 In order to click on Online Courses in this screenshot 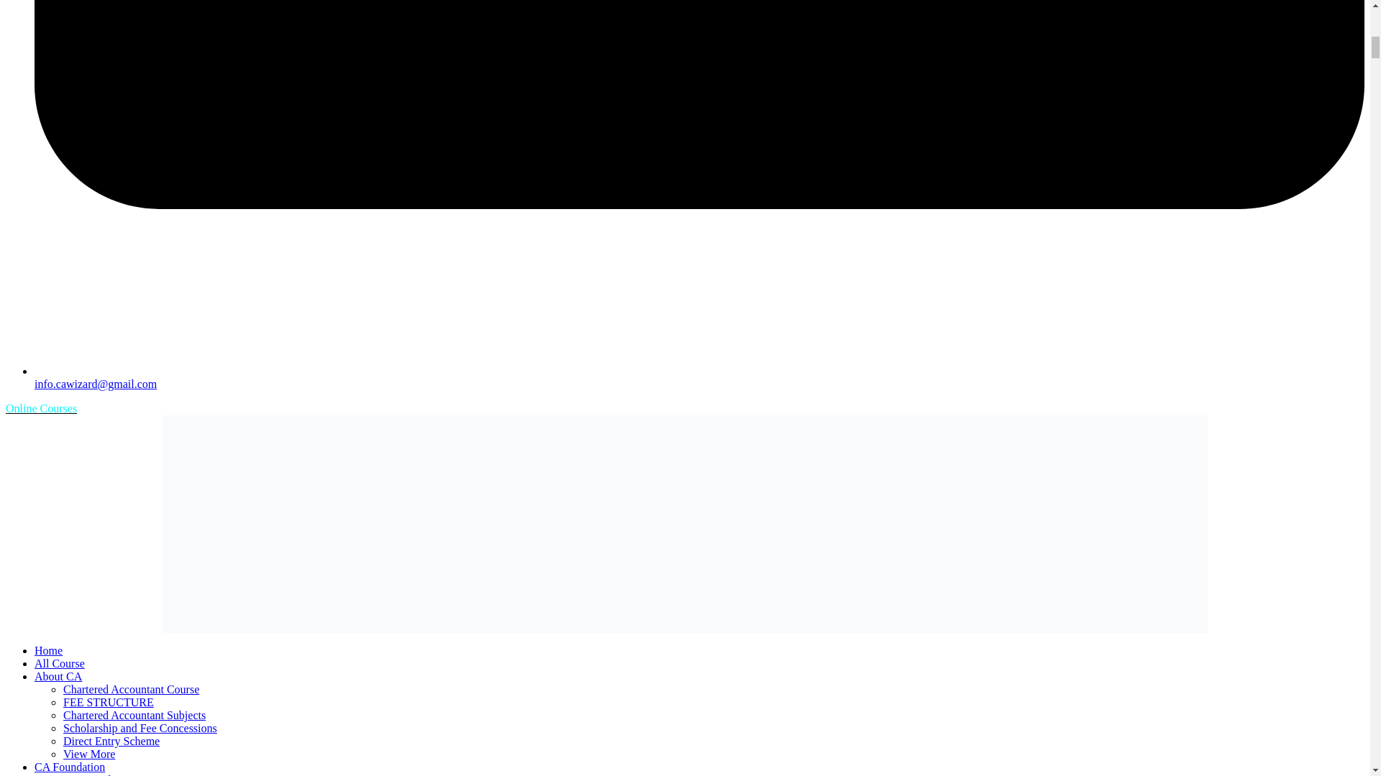, I will do `click(41, 408)`.